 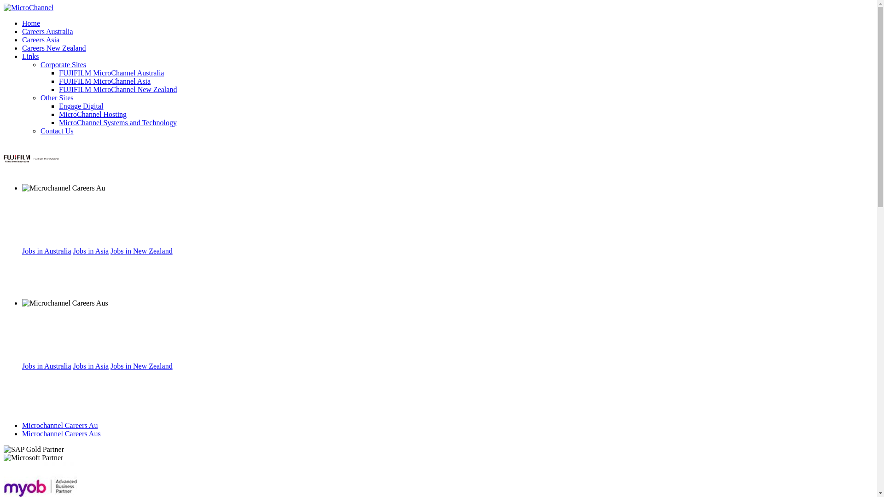 I want to click on Engage Digital, so click(x=81, y=106).